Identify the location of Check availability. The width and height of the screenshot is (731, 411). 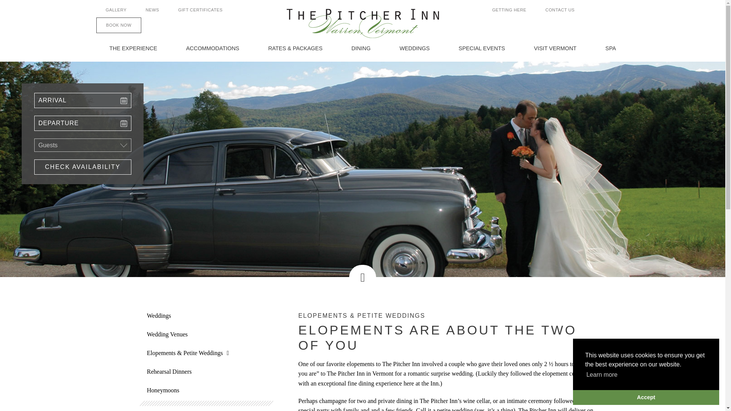
(83, 167).